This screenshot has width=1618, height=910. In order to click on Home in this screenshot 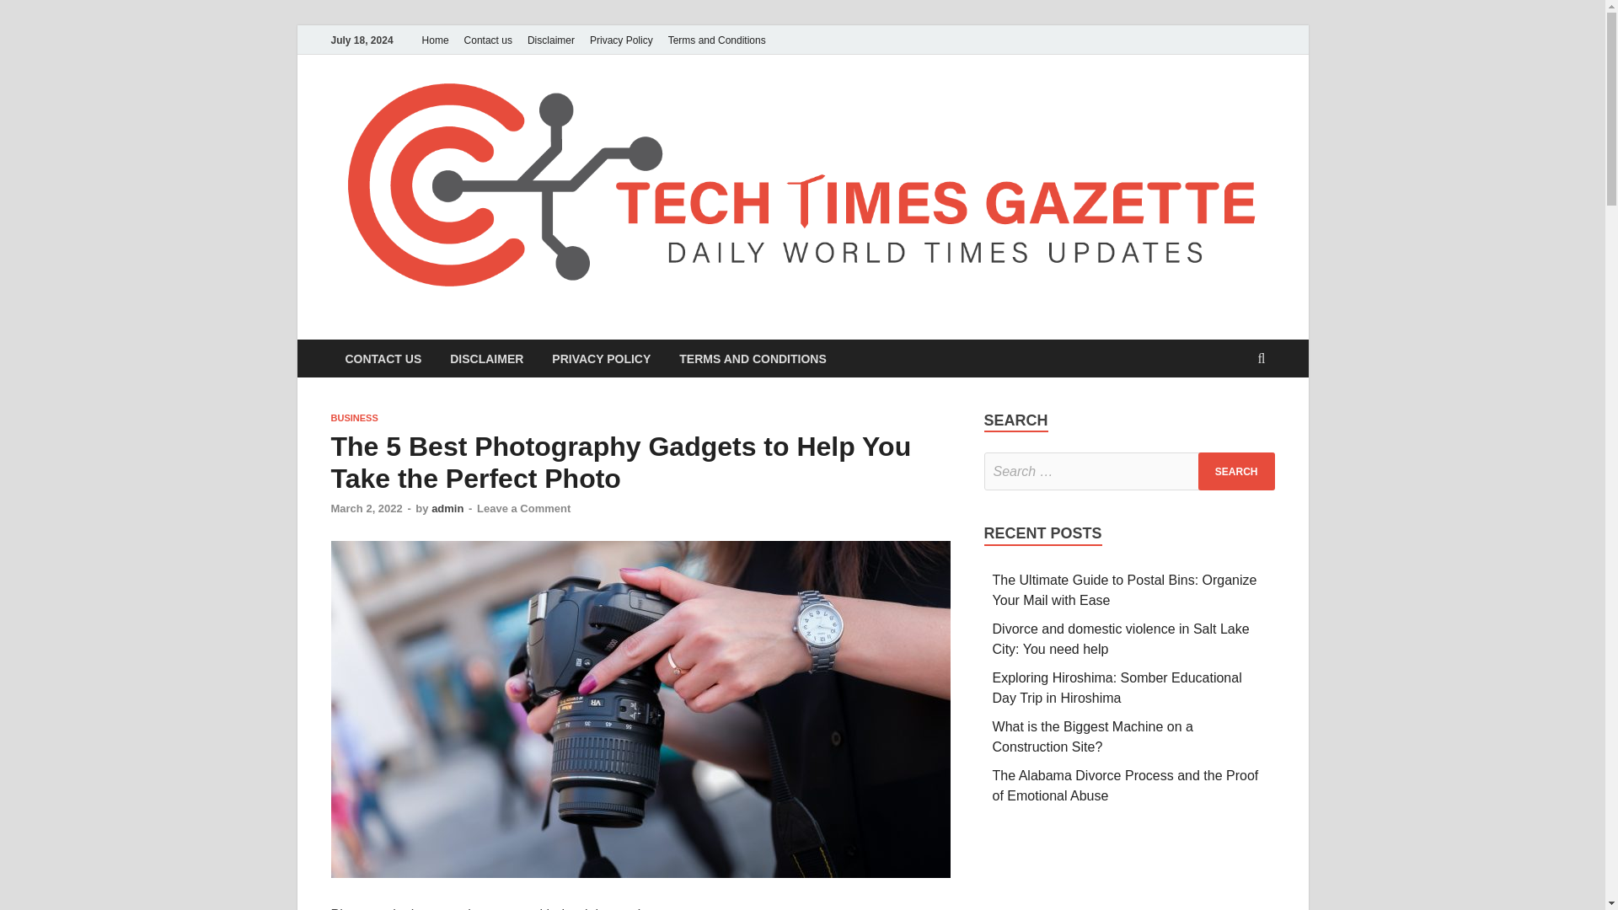, I will do `click(435, 40)`.